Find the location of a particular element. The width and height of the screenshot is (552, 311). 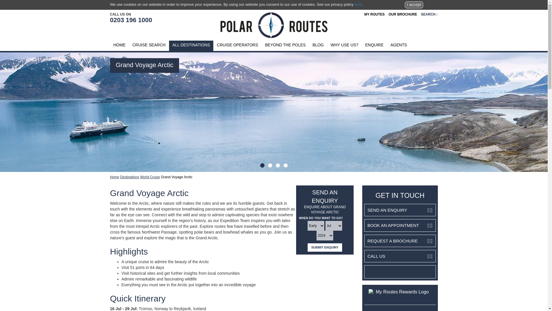

0203 196 1000 is located at coordinates (131, 20).